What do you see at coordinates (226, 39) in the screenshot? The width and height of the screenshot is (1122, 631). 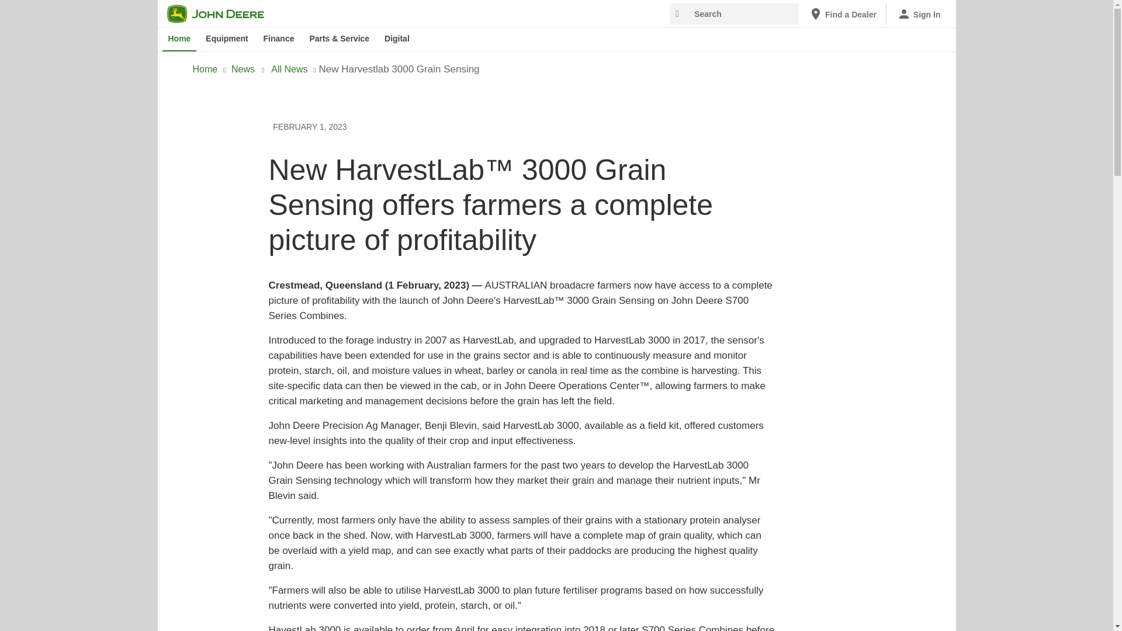 I see `Equipment` at bounding box center [226, 39].